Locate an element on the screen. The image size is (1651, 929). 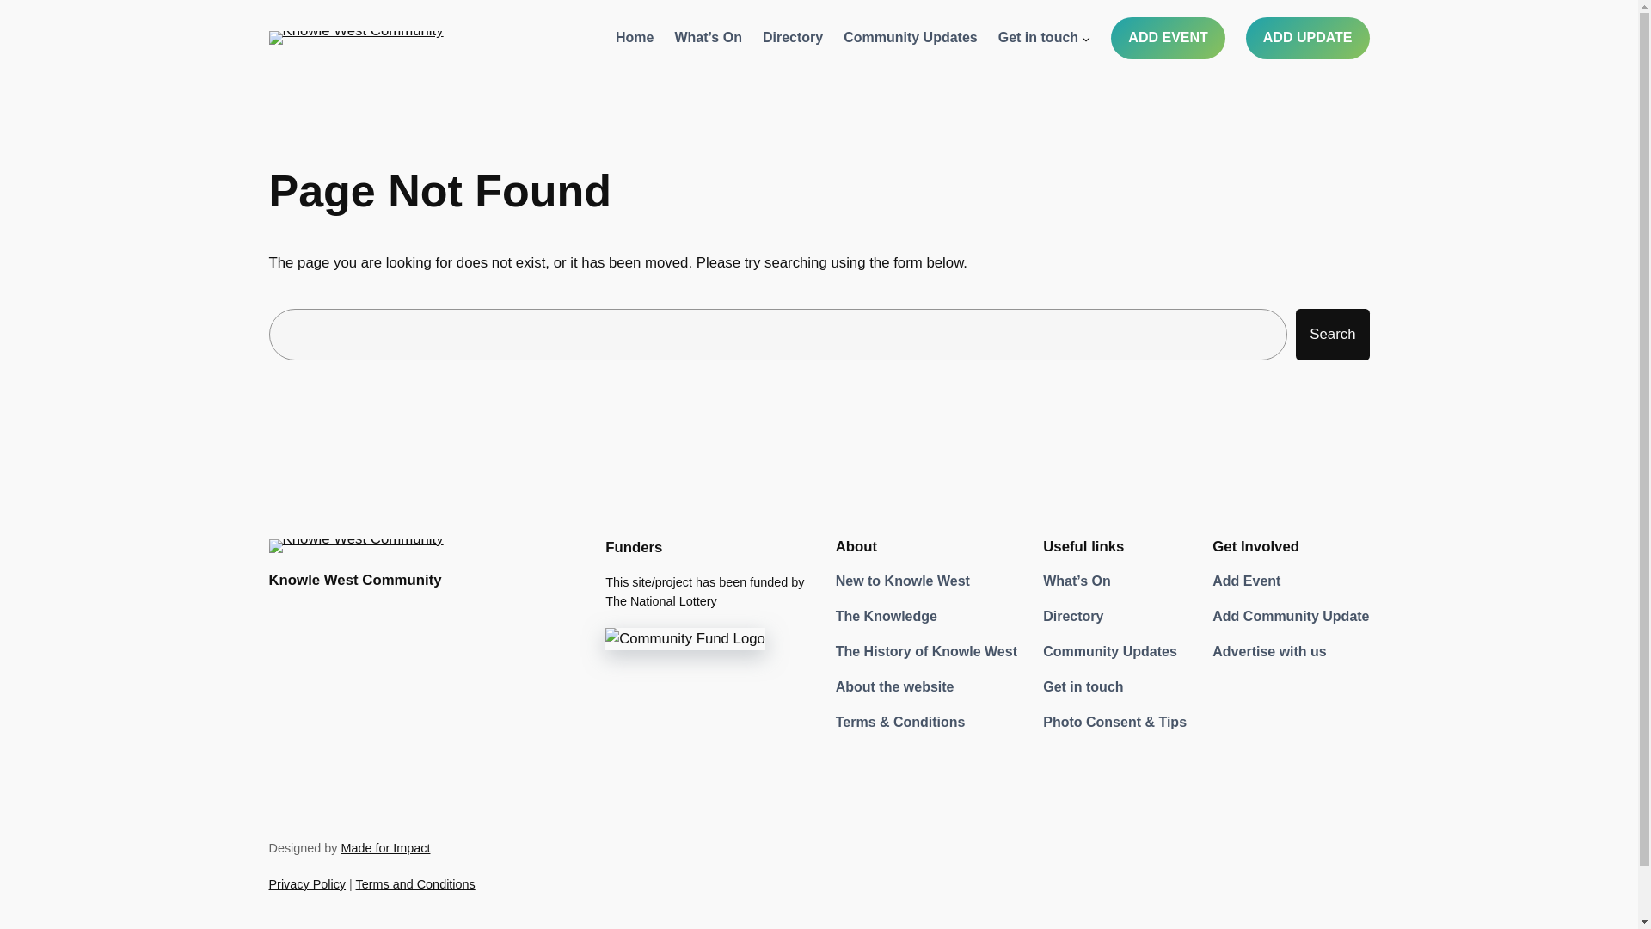
About the website is located at coordinates (894, 688).